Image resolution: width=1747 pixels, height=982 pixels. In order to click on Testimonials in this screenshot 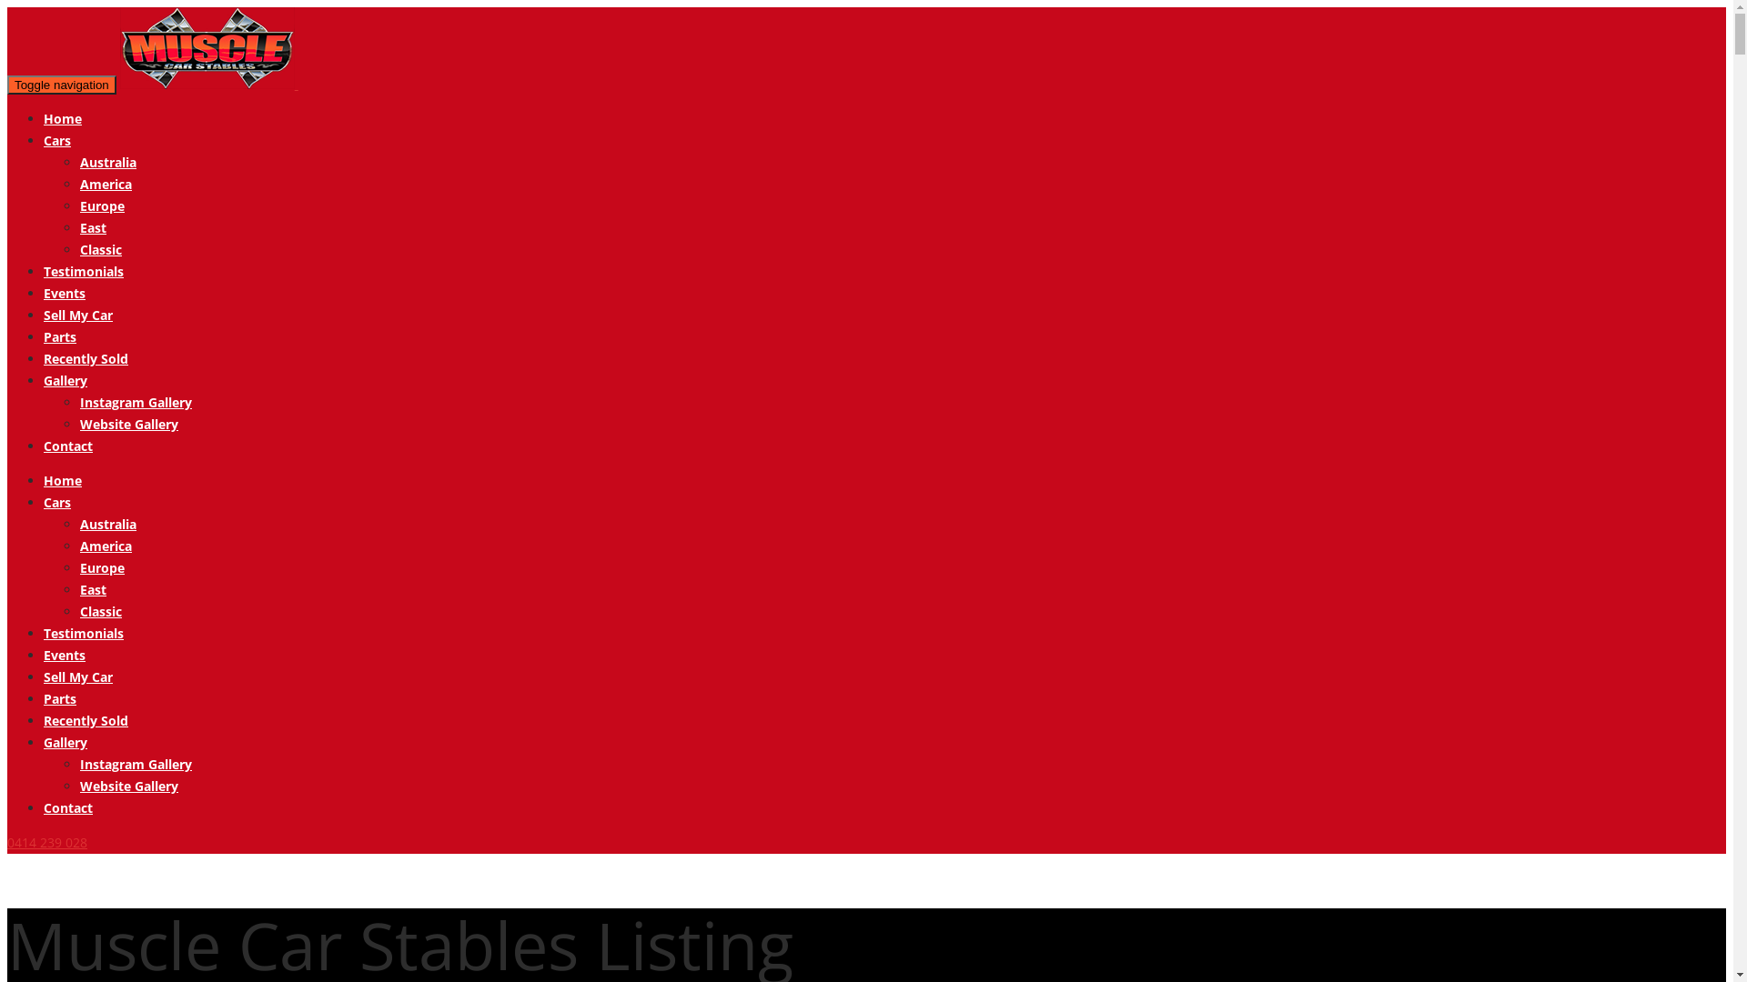, I will do `click(84, 271)`.